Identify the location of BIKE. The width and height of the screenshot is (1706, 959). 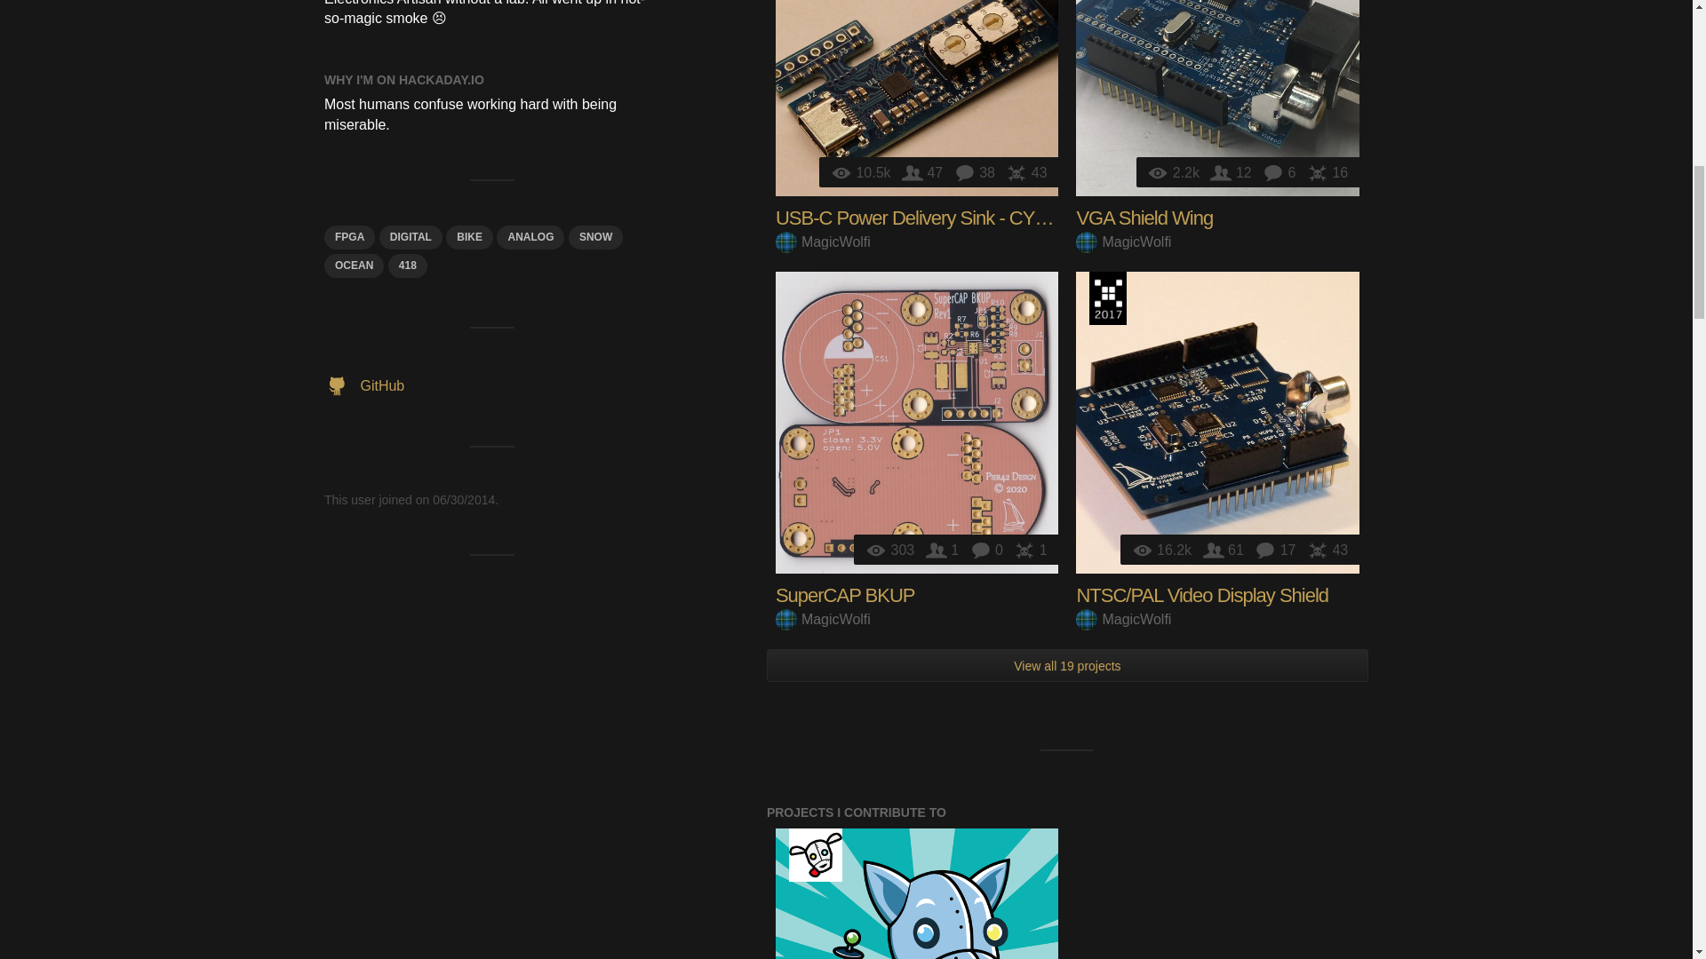
(469, 236).